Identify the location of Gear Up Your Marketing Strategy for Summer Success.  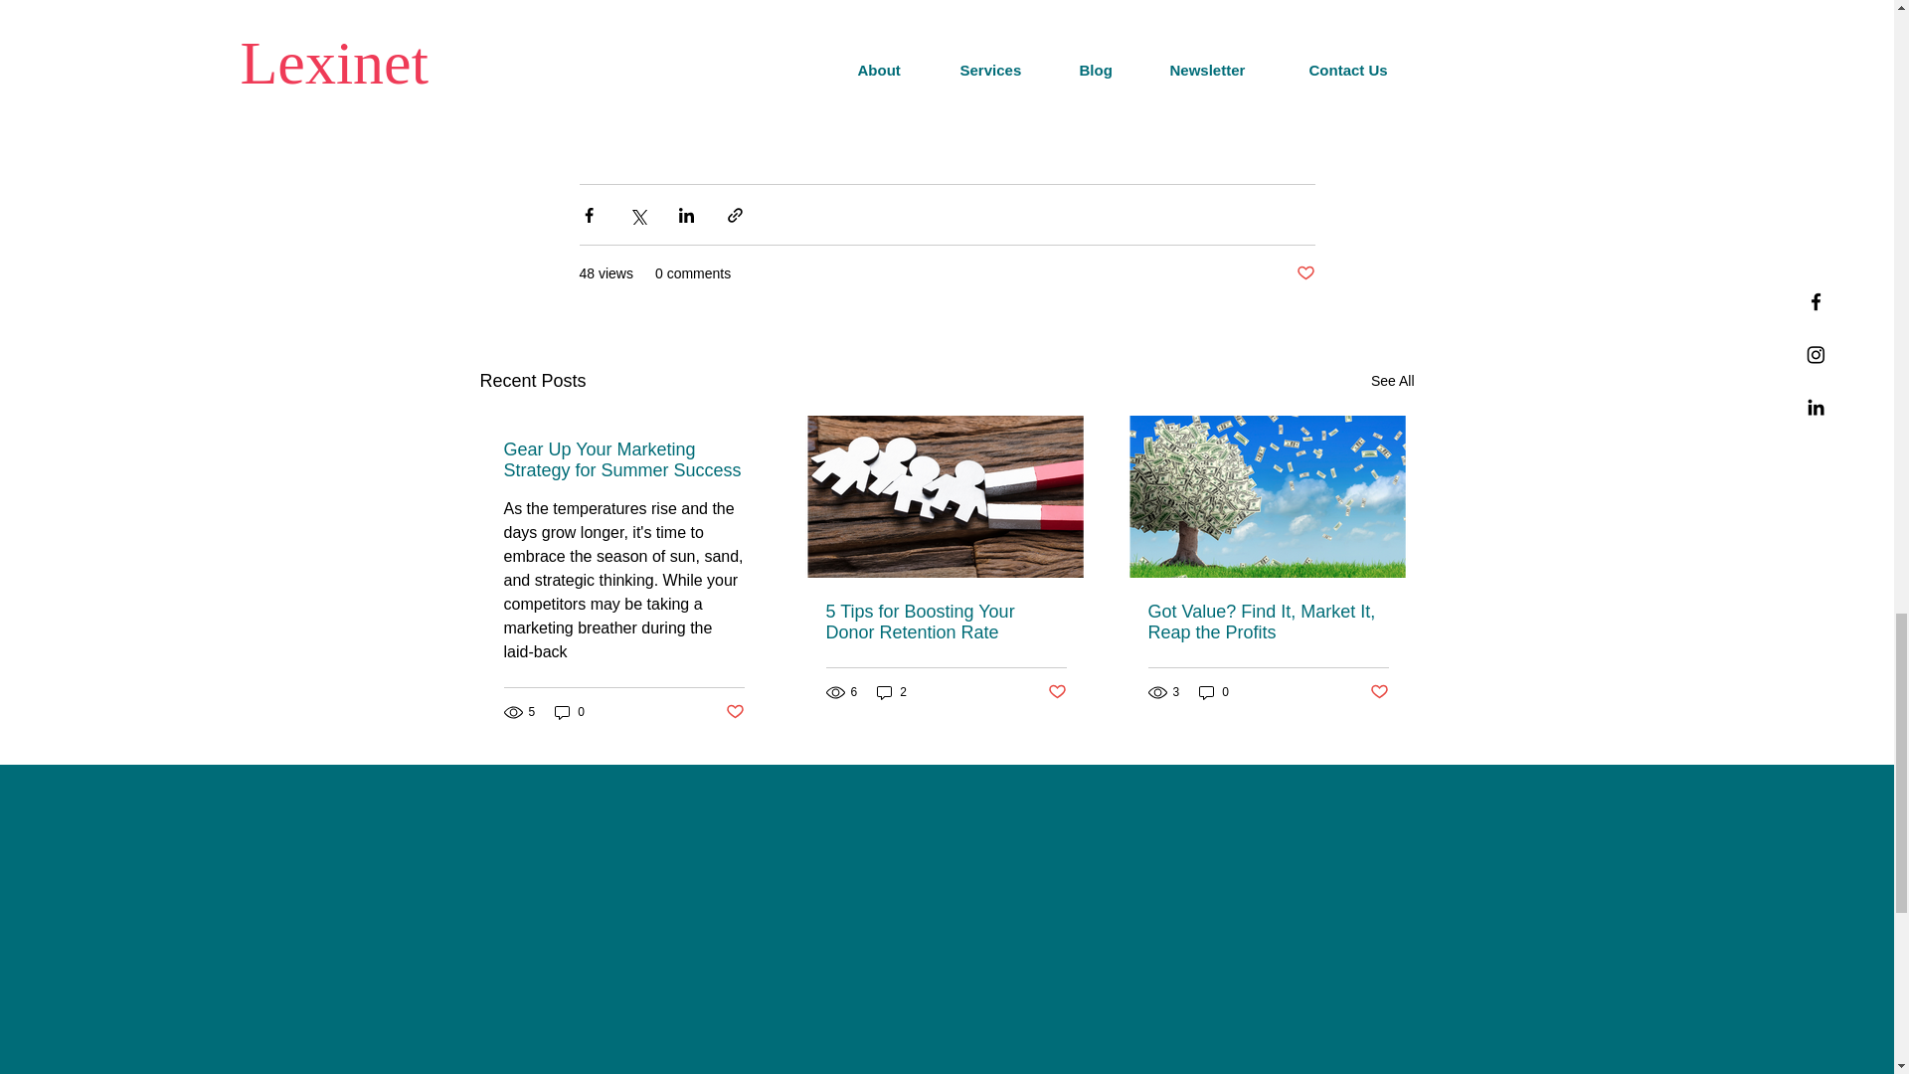
(623, 459).